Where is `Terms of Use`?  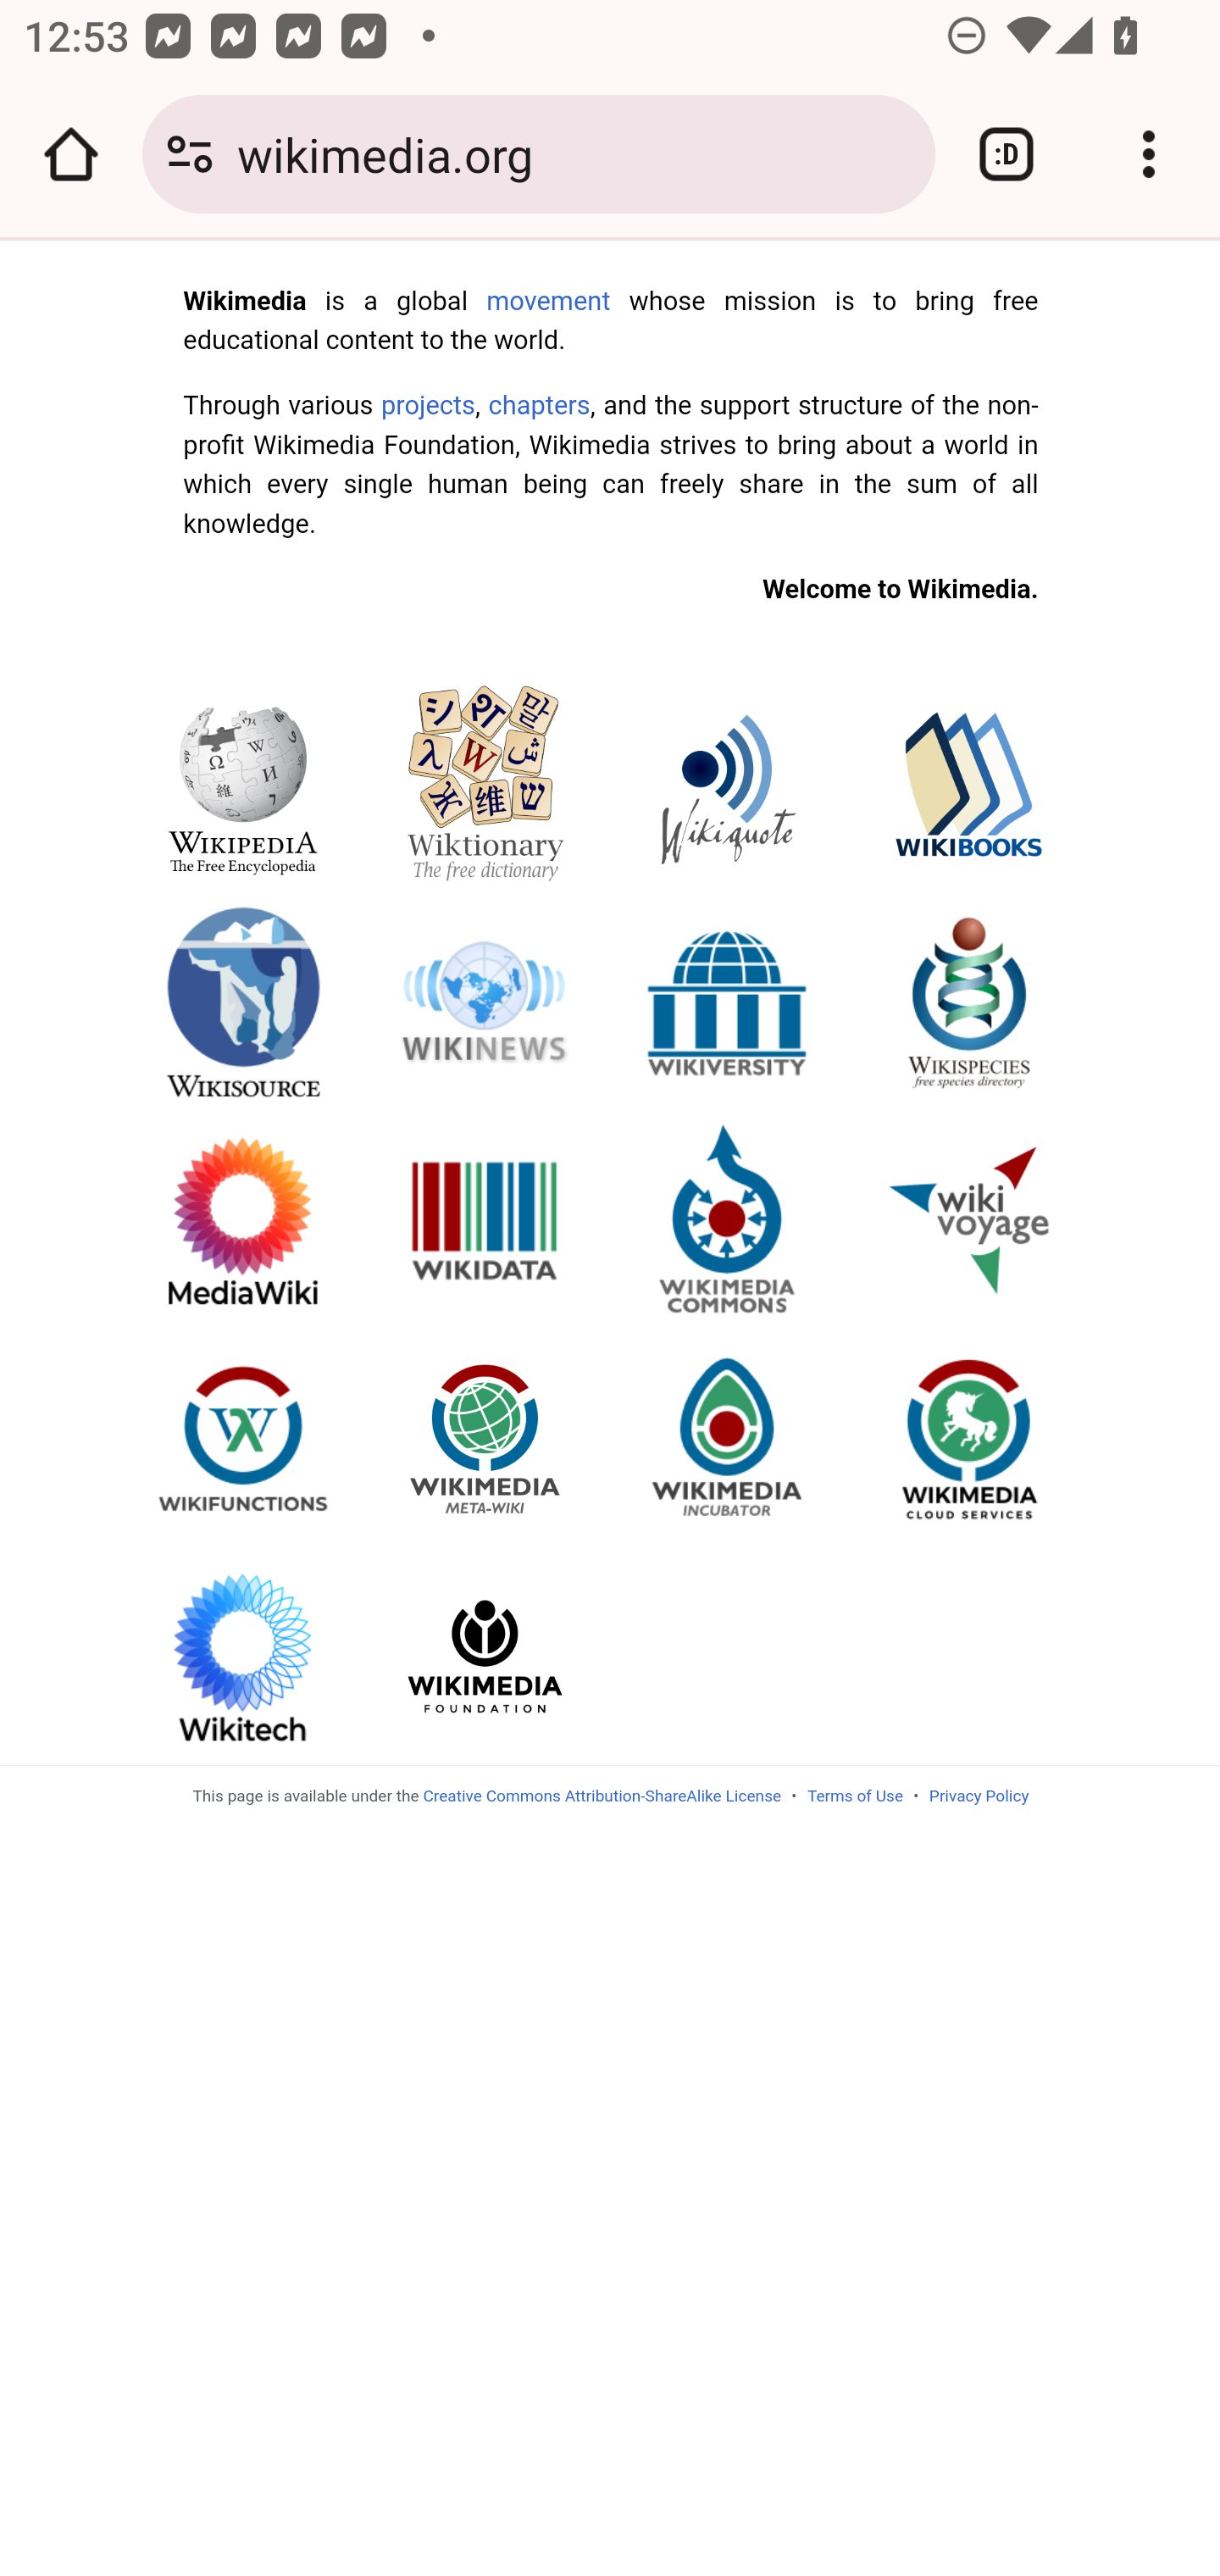
Terms of Use is located at coordinates (854, 1795).